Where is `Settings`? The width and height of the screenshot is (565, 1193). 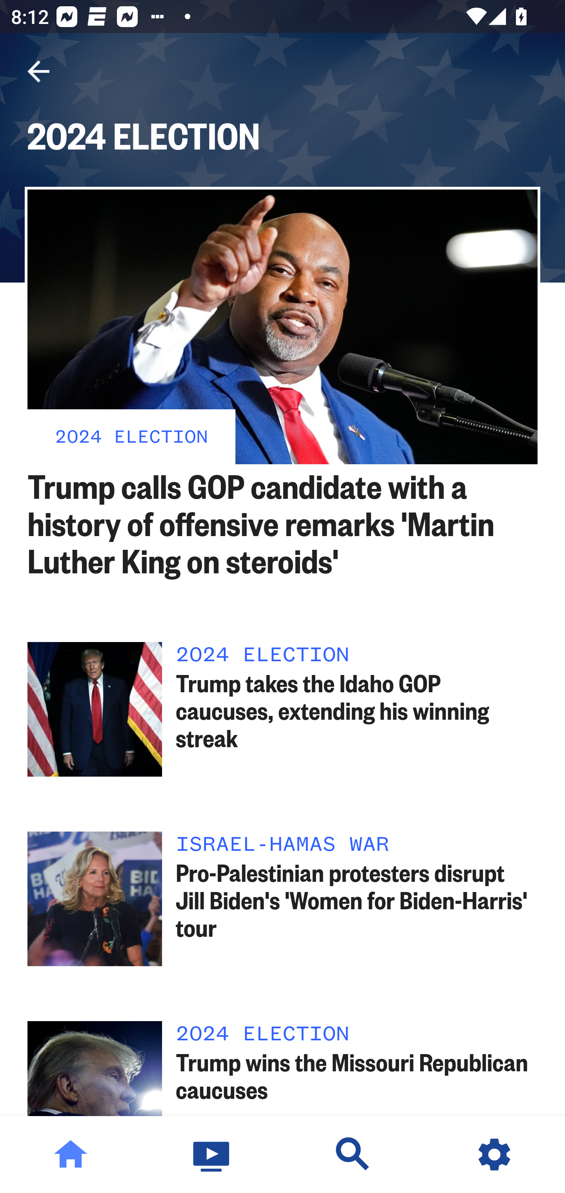 Settings is located at coordinates (494, 1155).